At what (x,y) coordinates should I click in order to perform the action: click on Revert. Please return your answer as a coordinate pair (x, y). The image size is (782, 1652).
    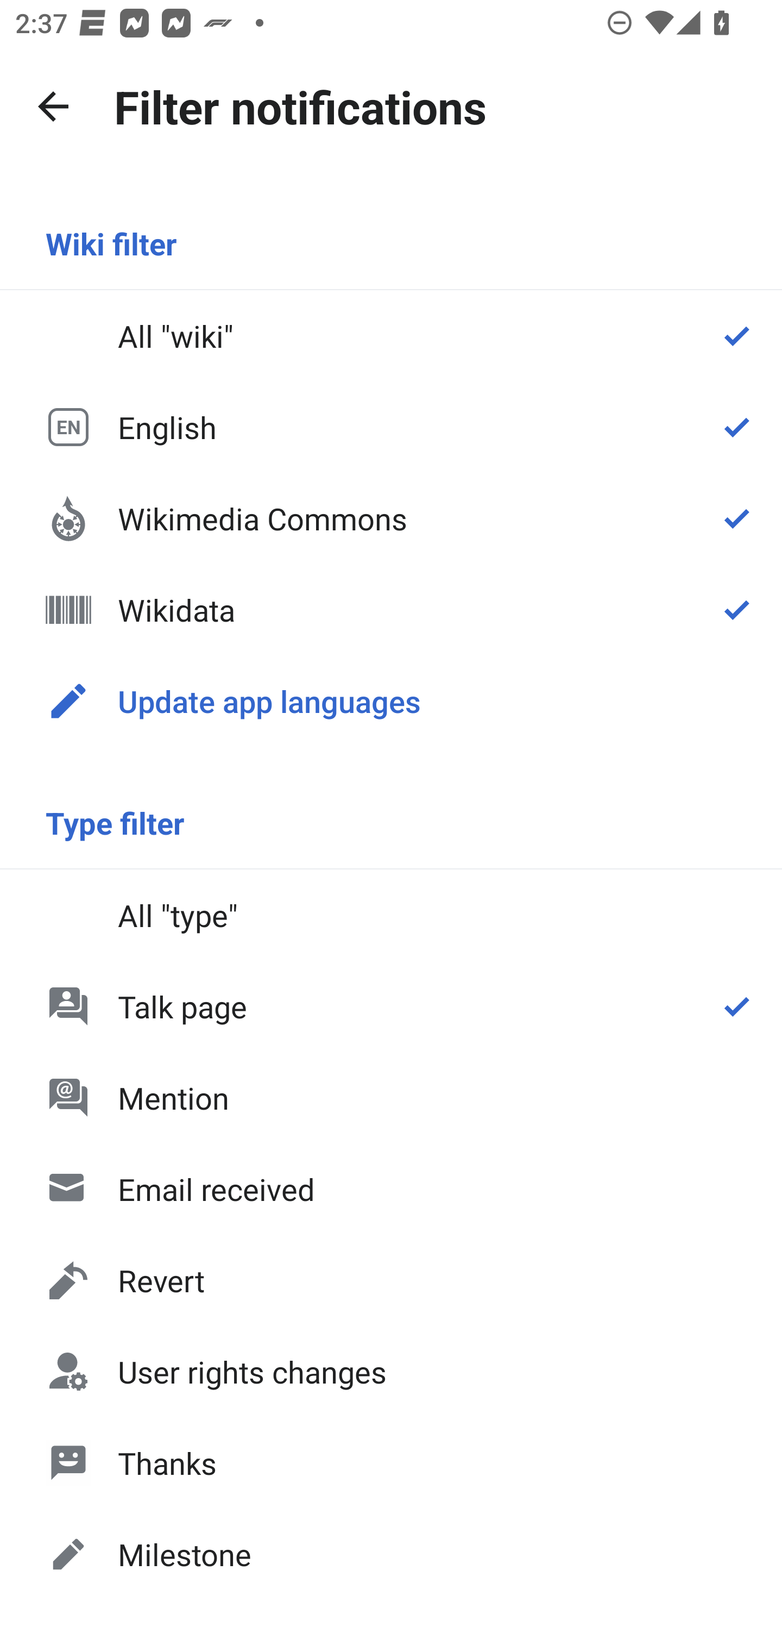
    Looking at the image, I should click on (391, 1280).